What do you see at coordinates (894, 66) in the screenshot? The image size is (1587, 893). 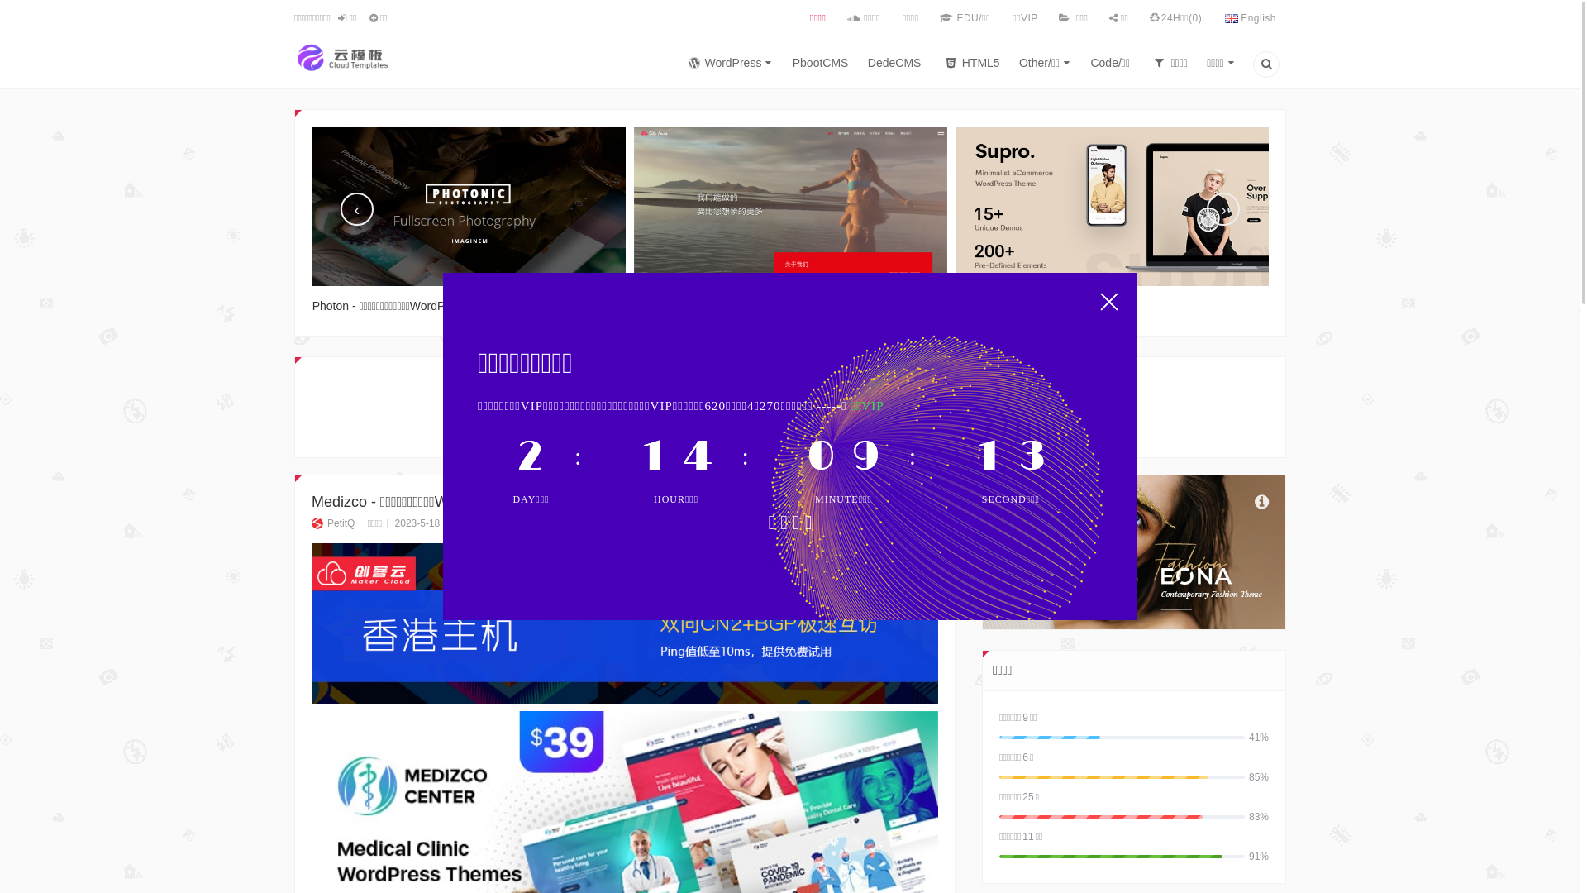 I see `DedeCMS` at bounding box center [894, 66].